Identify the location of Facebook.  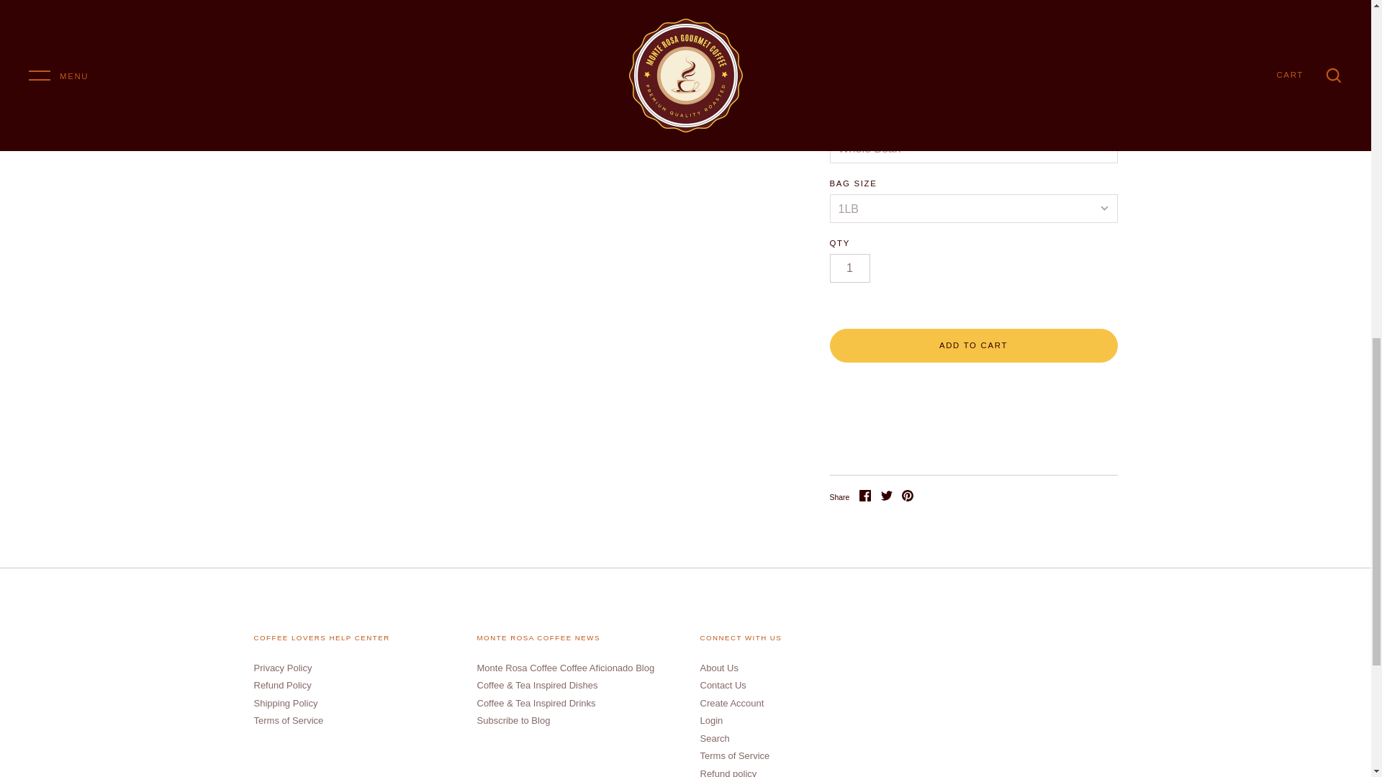
(865, 495).